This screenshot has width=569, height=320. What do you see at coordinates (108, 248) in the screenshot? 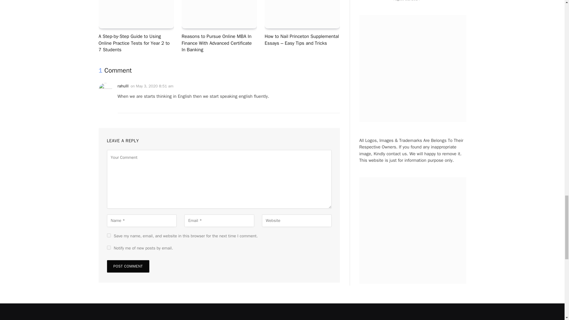
I see `subscribe` at bounding box center [108, 248].